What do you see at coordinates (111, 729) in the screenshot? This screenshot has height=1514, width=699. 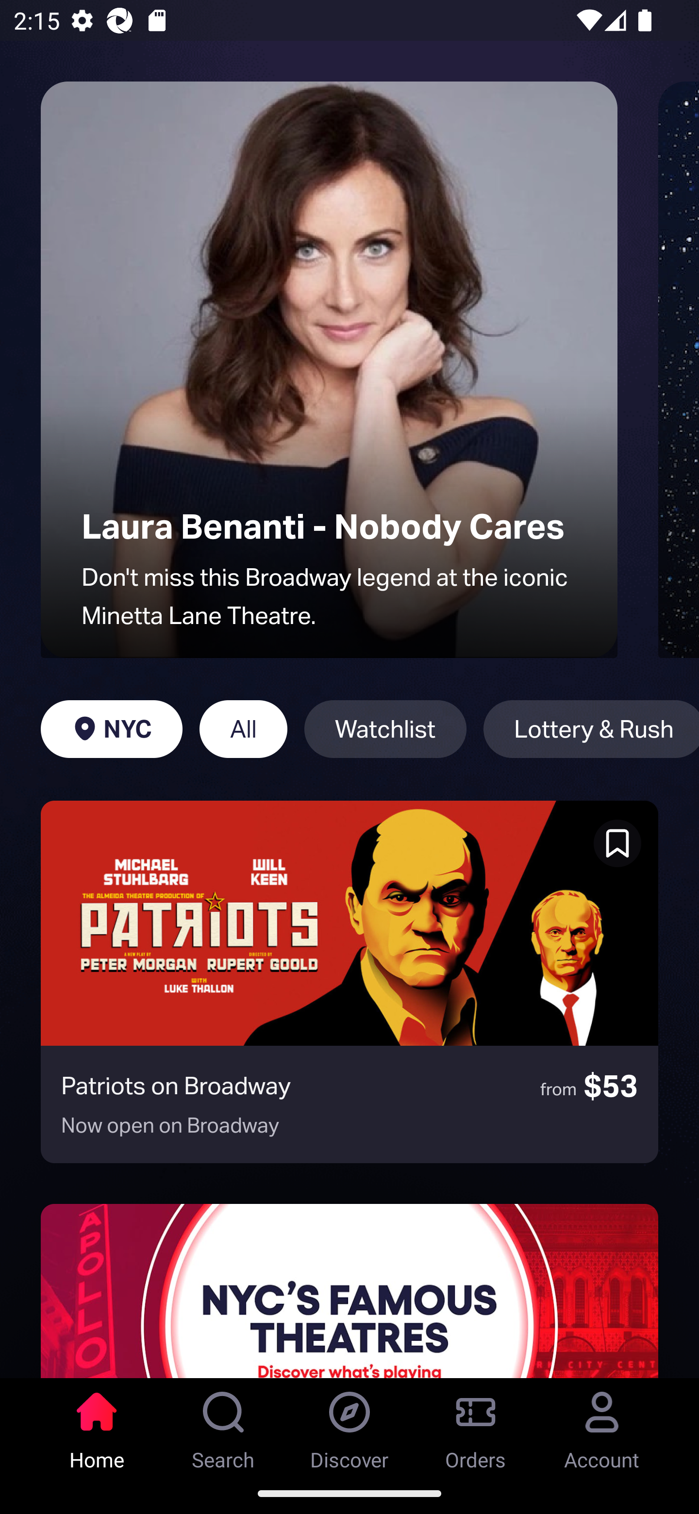 I see `NYC` at bounding box center [111, 729].